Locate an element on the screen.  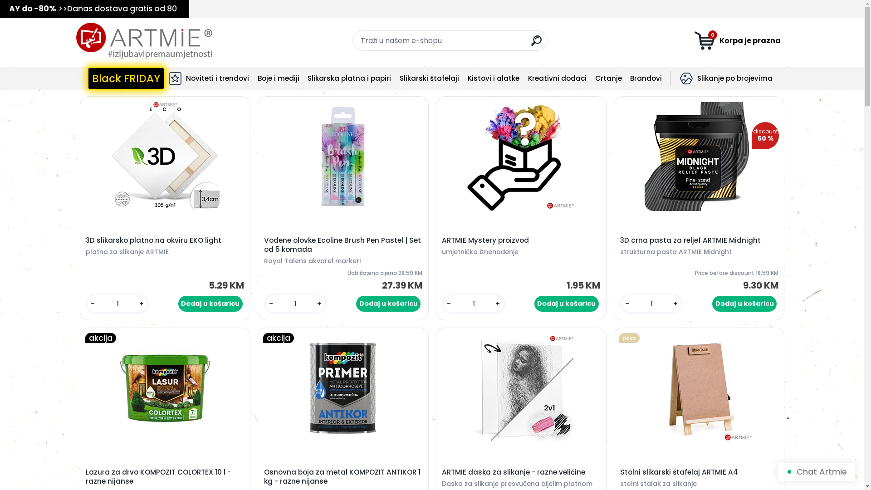
Slikanje po brojevima is located at coordinates (727, 78).